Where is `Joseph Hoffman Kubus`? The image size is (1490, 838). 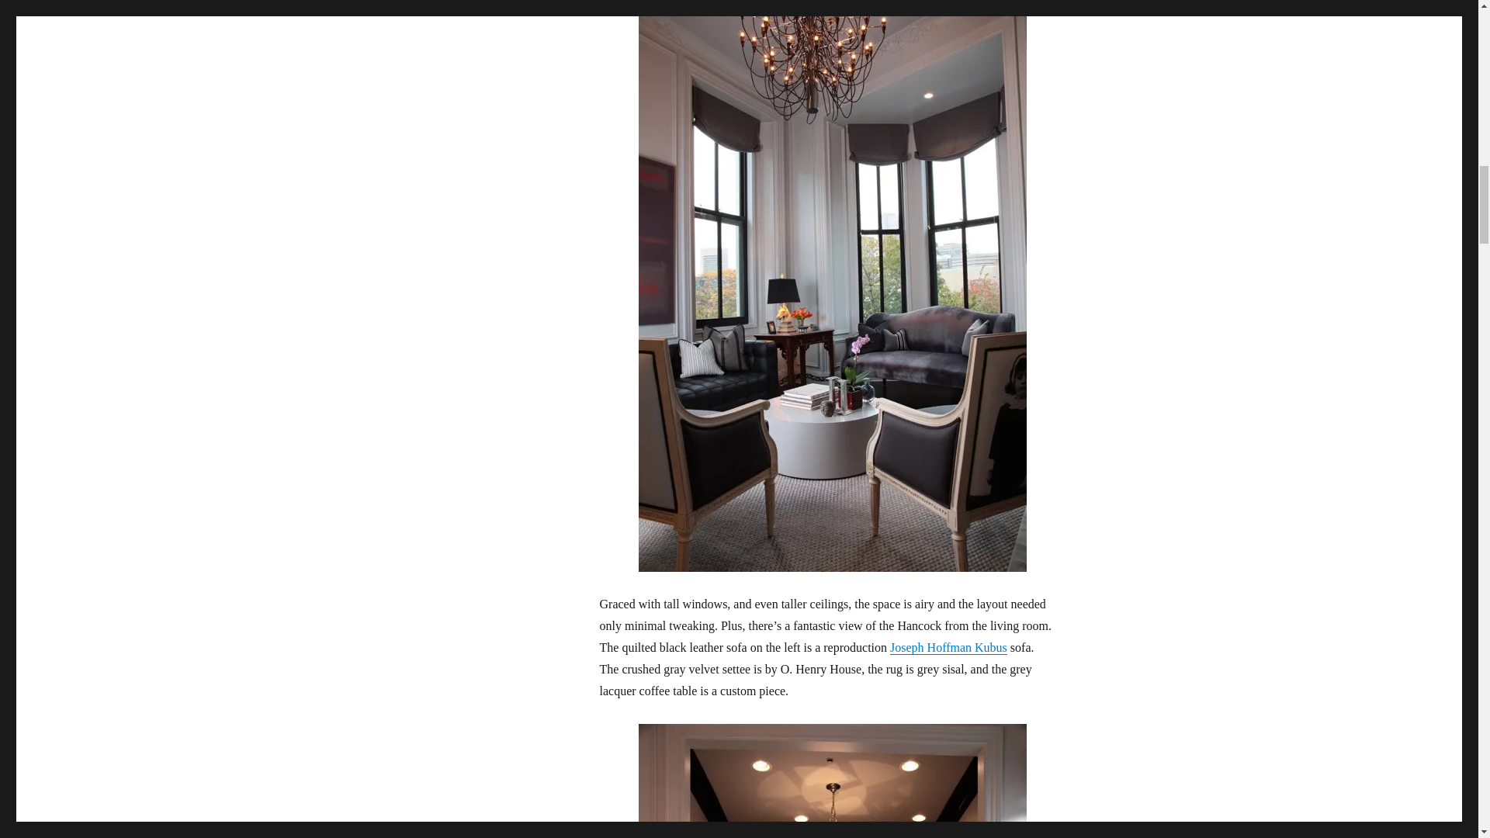 Joseph Hoffman Kubus is located at coordinates (948, 647).